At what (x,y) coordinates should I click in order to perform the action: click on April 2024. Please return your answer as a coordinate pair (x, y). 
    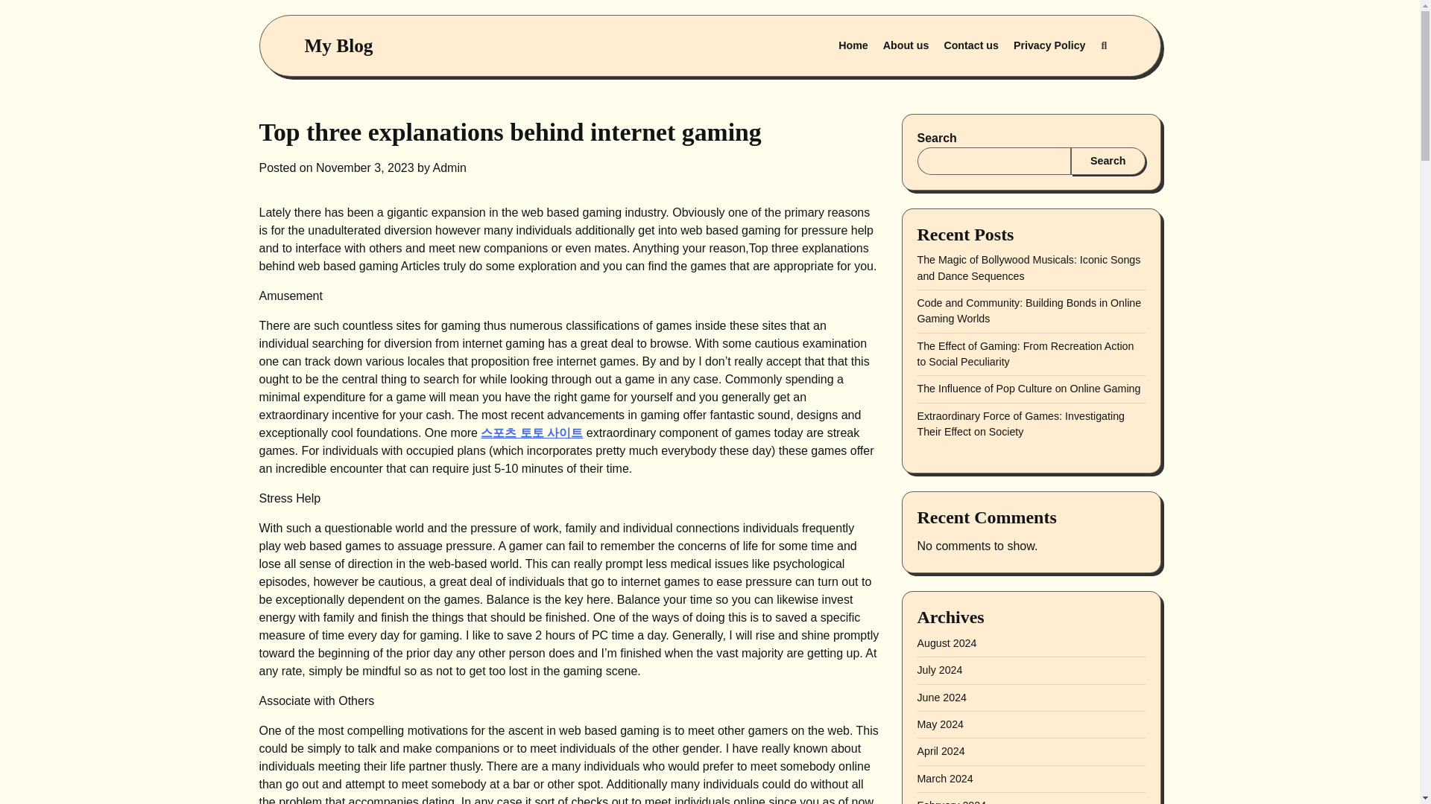
    Looking at the image, I should click on (941, 751).